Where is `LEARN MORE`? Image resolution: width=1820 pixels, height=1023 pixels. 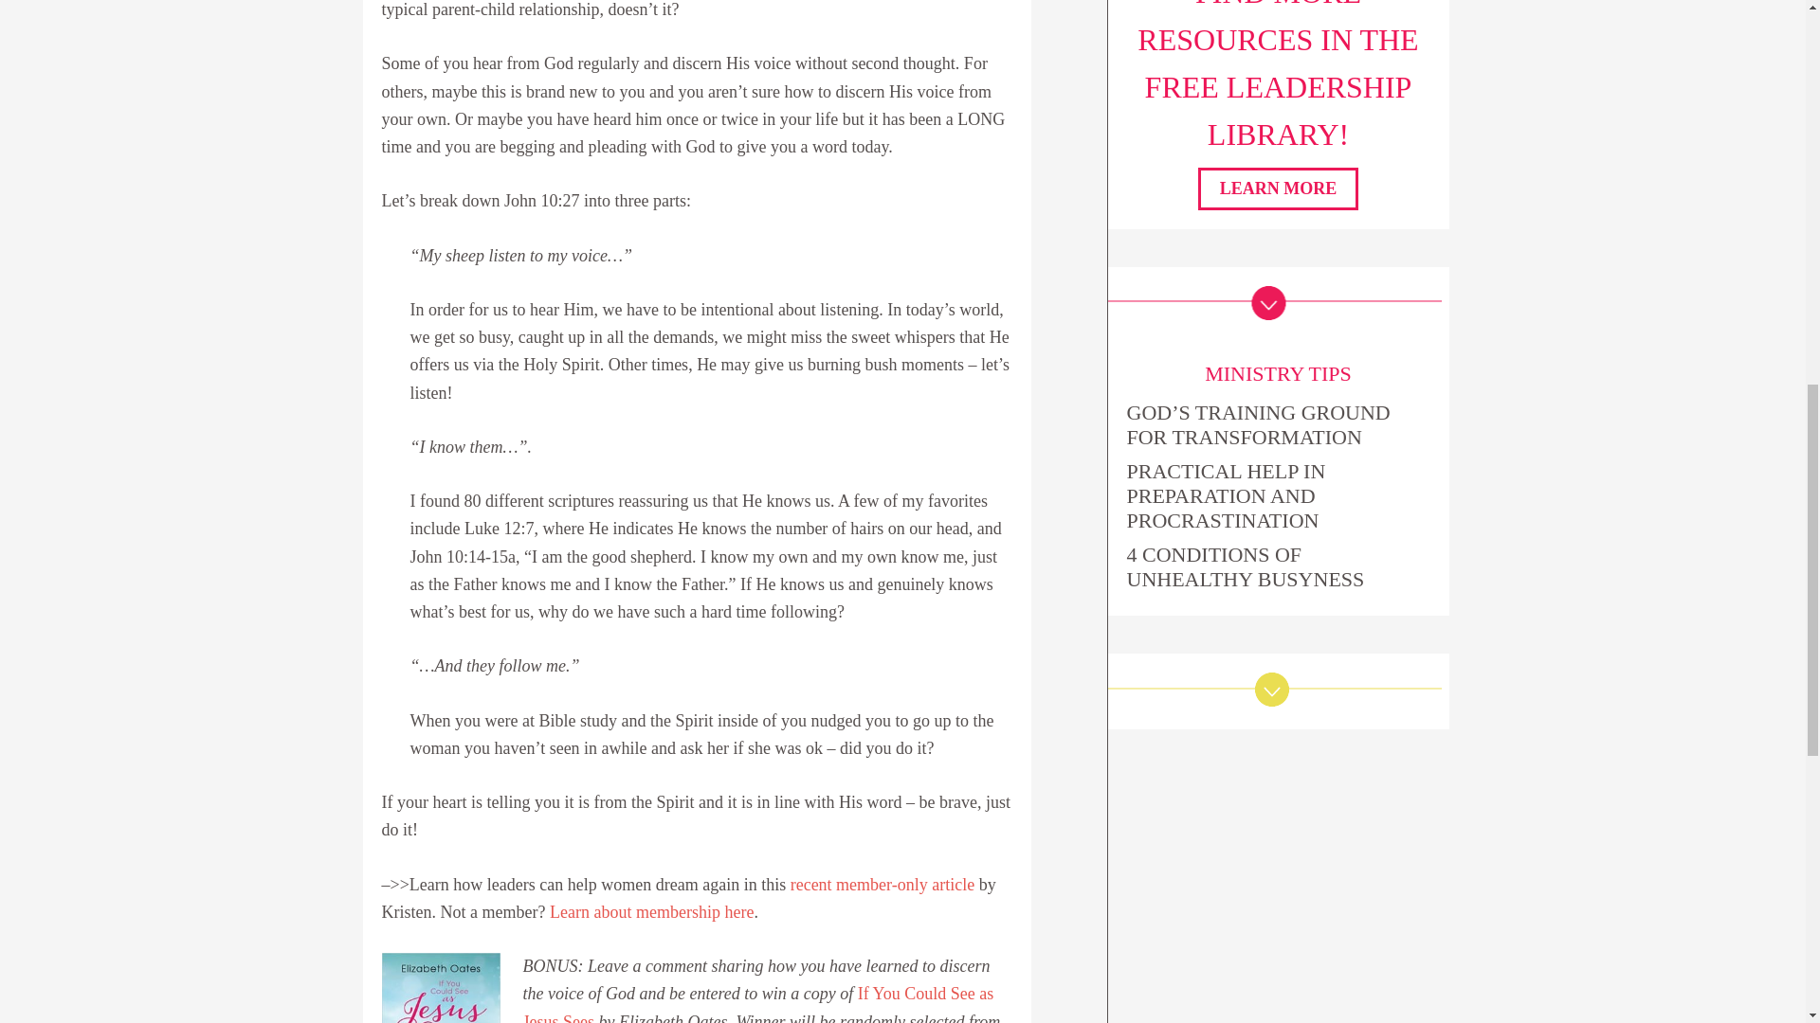 LEARN MORE is located at coordinates (1278, 188).